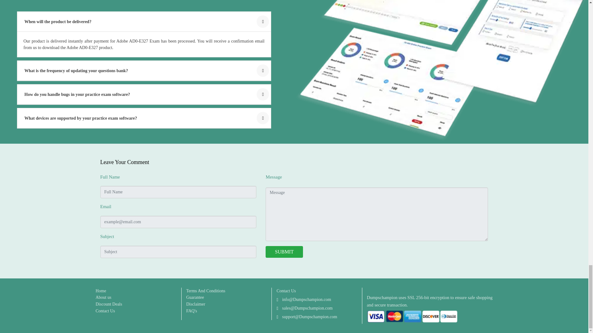  What do you see at coordinates (284, 252) in the screenshot?
I see `SUBMIT` at bounding box center [284, 252].